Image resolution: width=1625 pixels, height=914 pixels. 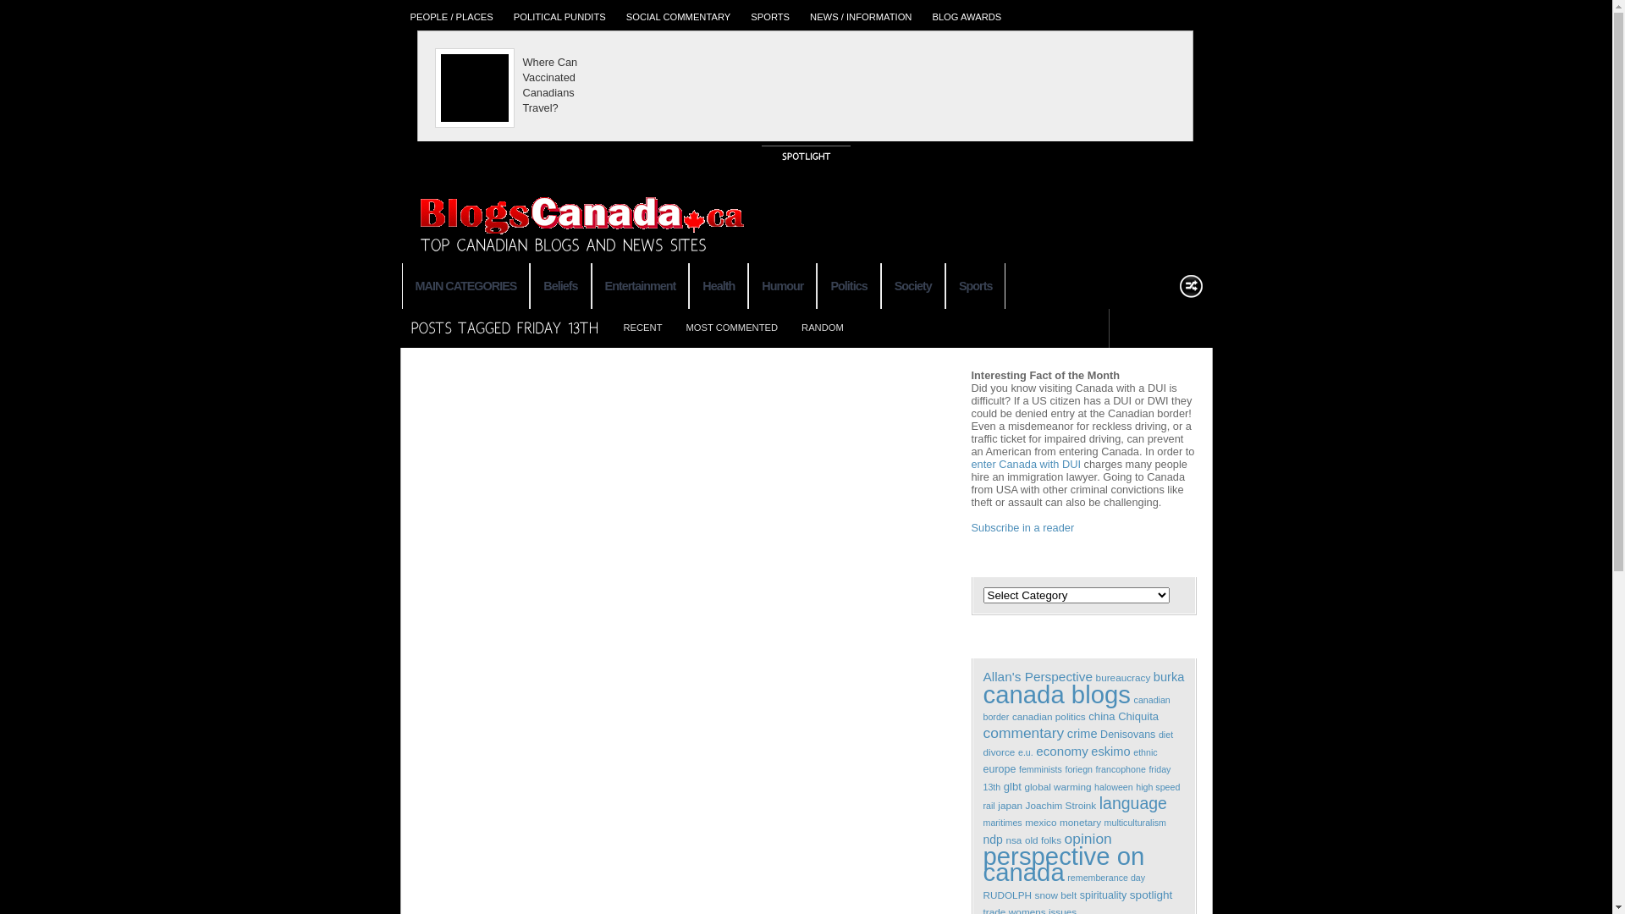 What do you see at coordinates (1145, 752) in the screenshot?
I see `ethnic` at bounding box center [1145, 752].